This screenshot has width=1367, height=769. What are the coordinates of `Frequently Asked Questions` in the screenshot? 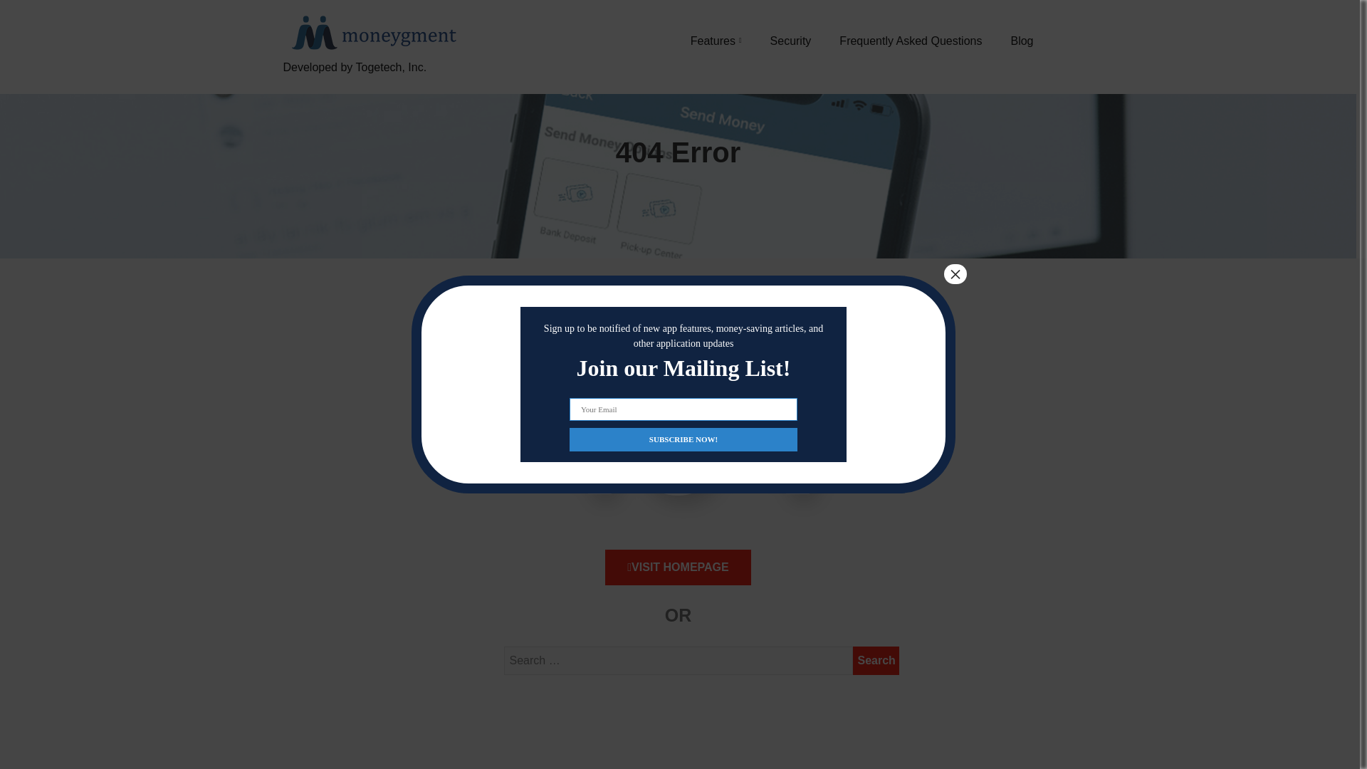 It's located at (910, 41).